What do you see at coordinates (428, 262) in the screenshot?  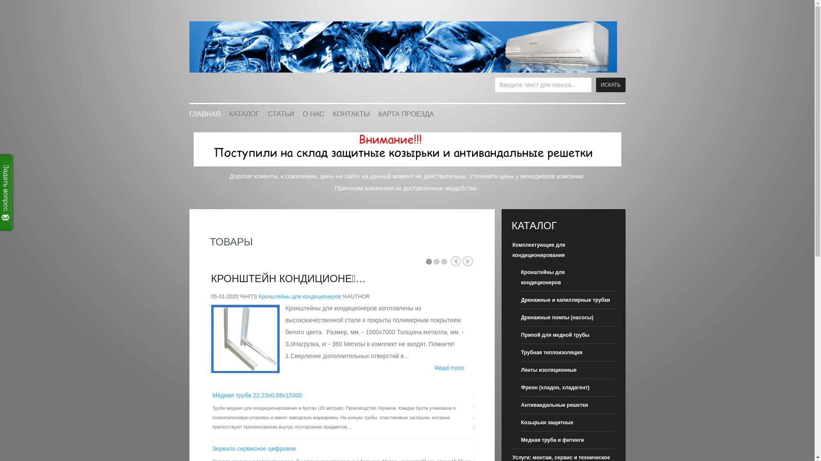 I see `1` at bounding box center [428, 262].